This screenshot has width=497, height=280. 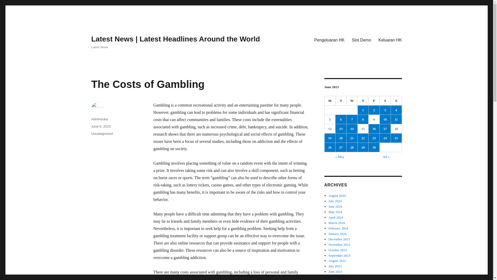 What do you see at coordinates (341, 101) in the screenshot?
I see `Tuesday` at bounding box center [341, 101].